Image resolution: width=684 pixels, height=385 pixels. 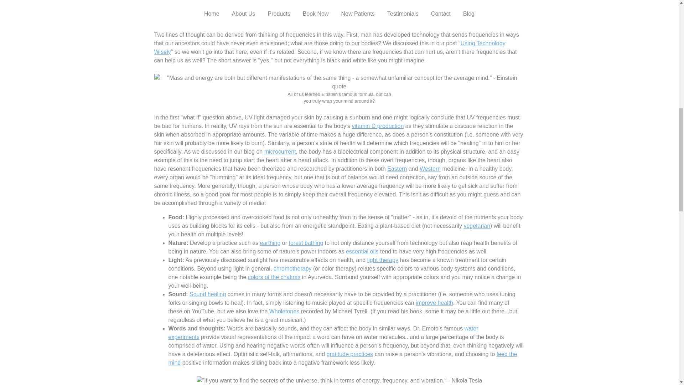 I want to click on Sound healing, so click(x=207, y=294).